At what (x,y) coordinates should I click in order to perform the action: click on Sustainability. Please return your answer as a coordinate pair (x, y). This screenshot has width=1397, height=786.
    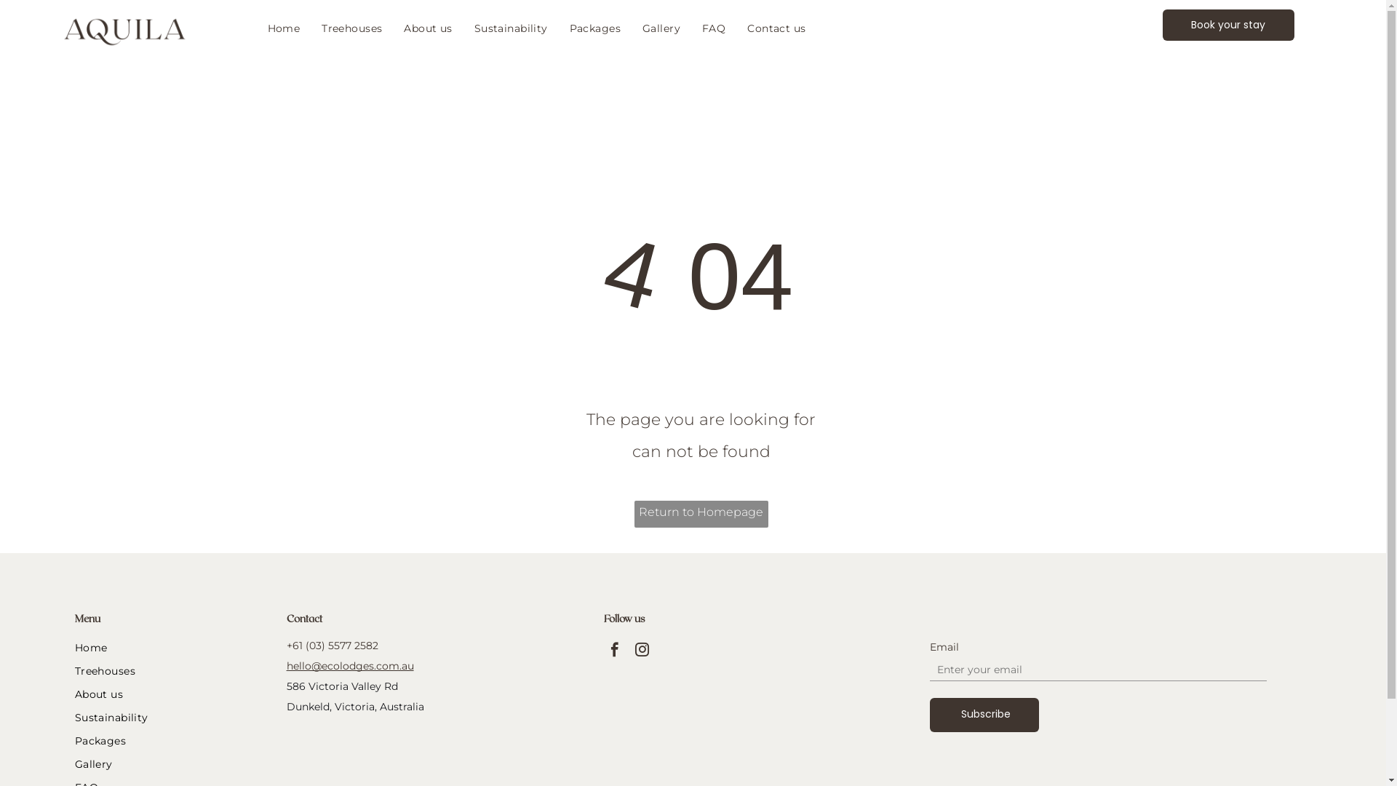
    Looking at the image, I should click on (172, 718).